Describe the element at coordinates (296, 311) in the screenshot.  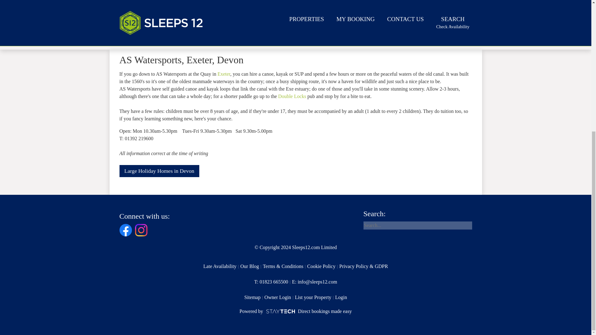
I see `T: 01823 665500` at that location.